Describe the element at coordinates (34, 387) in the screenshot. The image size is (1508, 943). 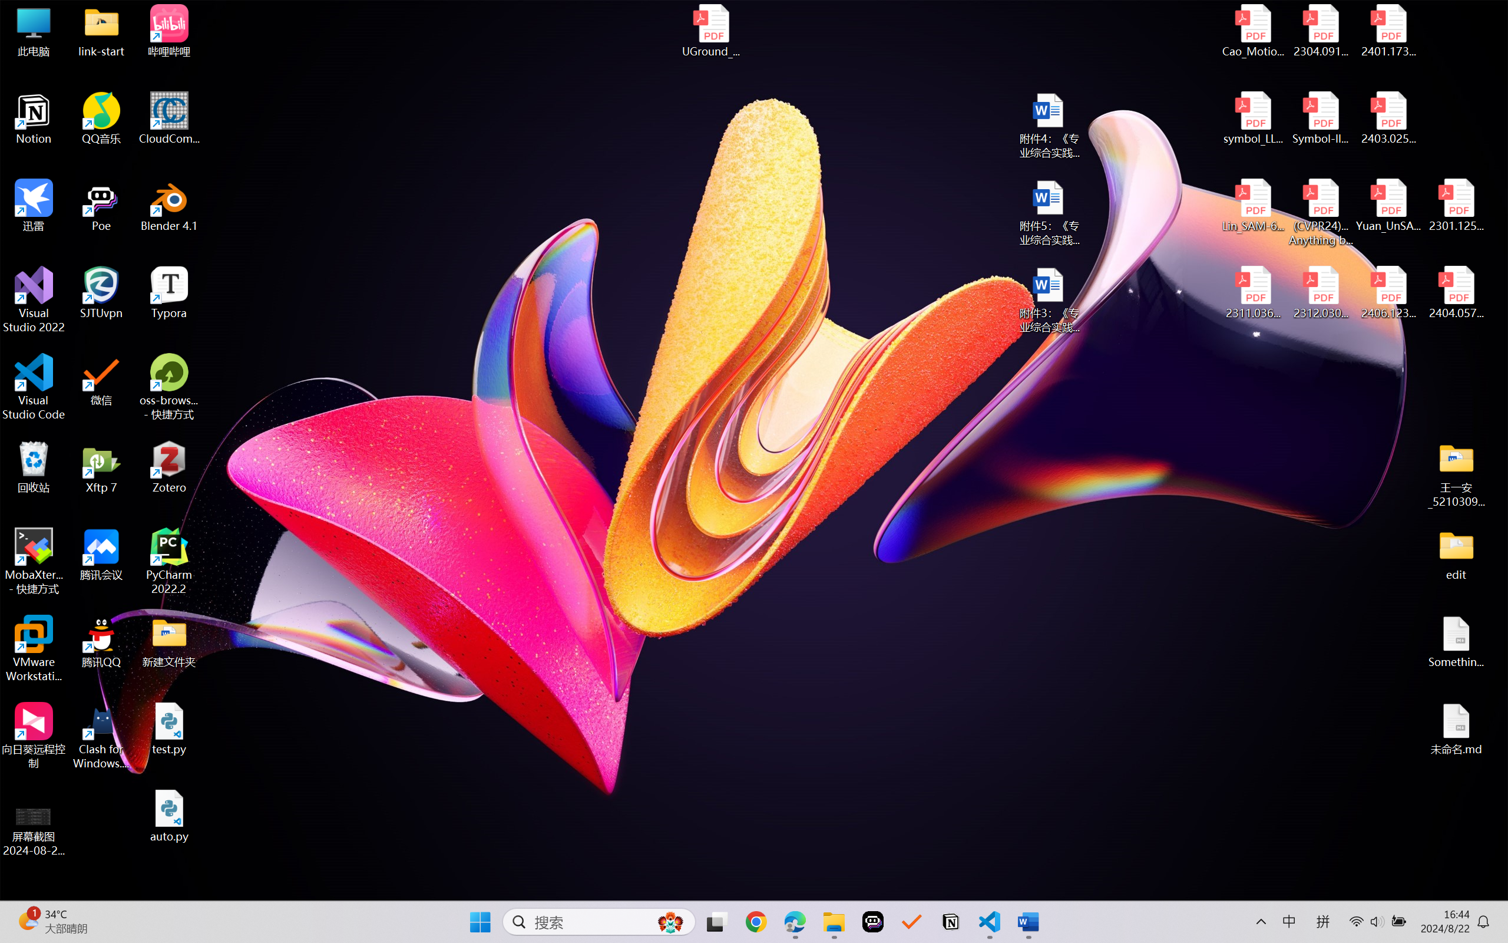
I see `Visual Studio Code` at that location.